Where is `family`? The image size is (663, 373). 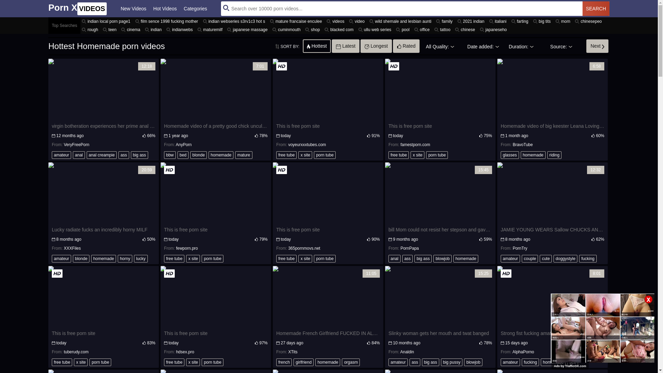 family is located at coordinates (445, 21).